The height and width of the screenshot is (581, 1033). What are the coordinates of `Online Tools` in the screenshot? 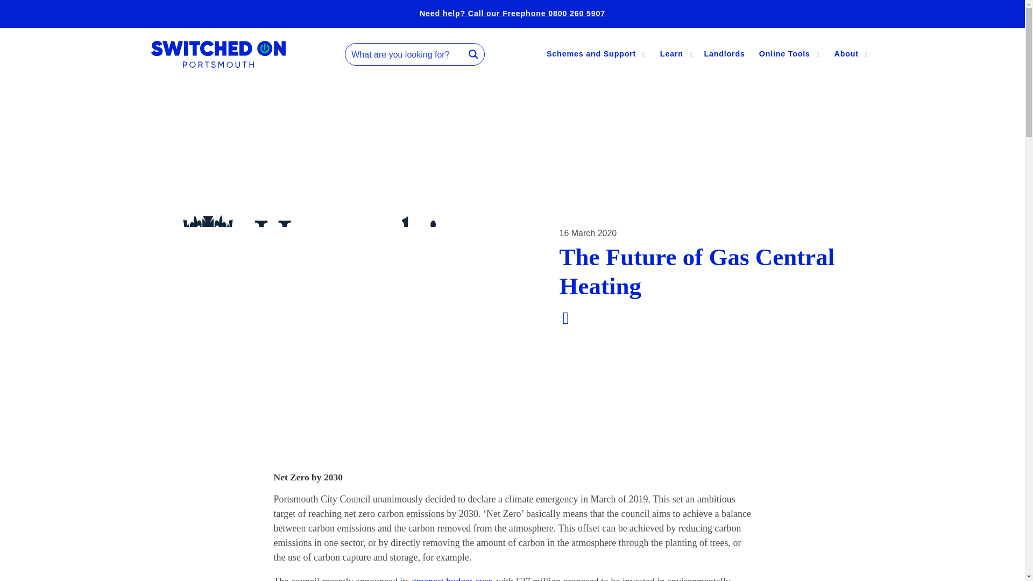 It's located at (780, 54).